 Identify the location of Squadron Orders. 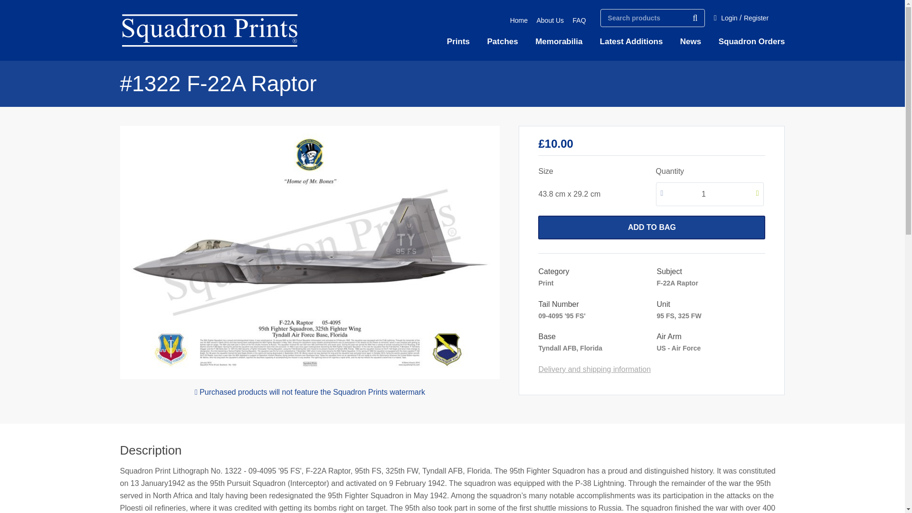
(751, 42).